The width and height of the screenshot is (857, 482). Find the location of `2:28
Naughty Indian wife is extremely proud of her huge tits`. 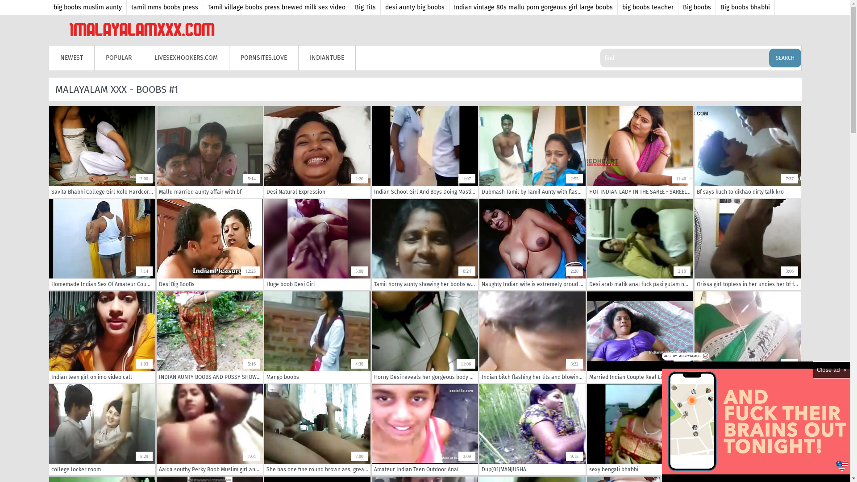

2:28
Naughty Indian wife is extremely proud of her huge tits is located at coordinates (533, 245).